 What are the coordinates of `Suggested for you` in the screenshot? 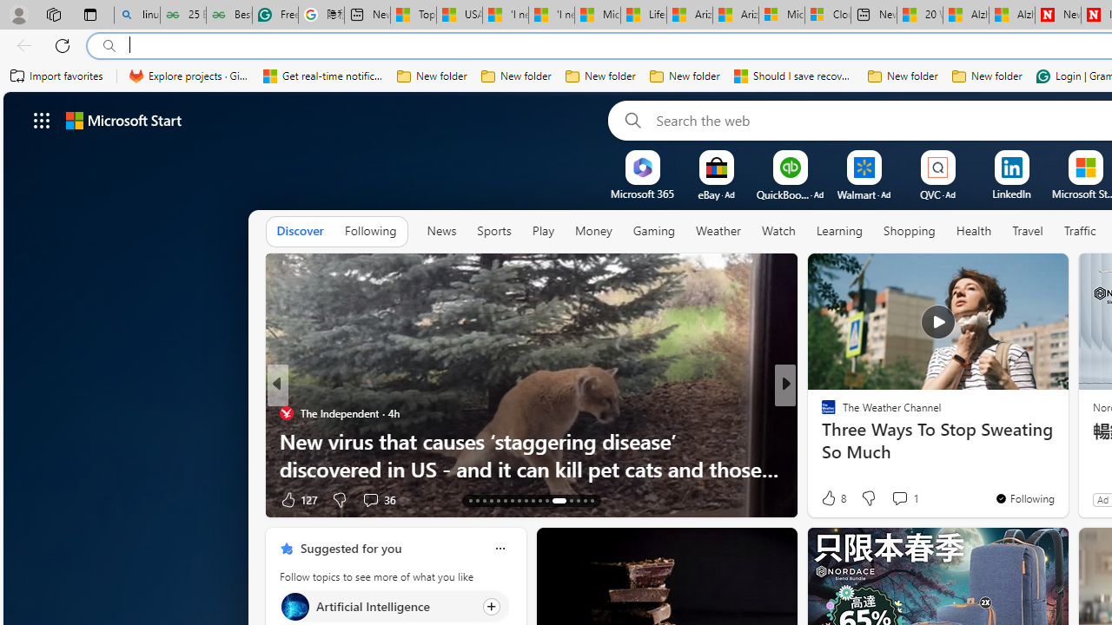 It's located at (351, 548).